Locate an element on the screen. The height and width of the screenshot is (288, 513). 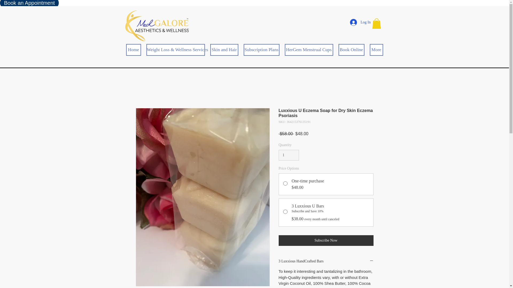
Book an Appointment is located at coordinates (29, 4).